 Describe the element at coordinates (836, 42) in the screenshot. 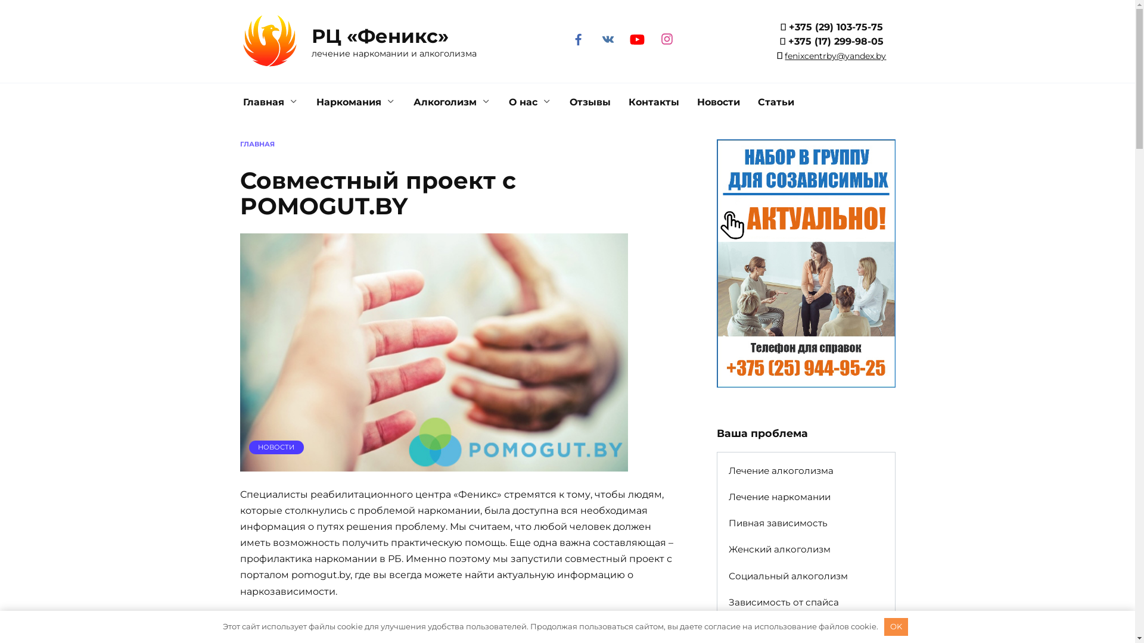

I see `+375 (17) 299-98-05` at that location.